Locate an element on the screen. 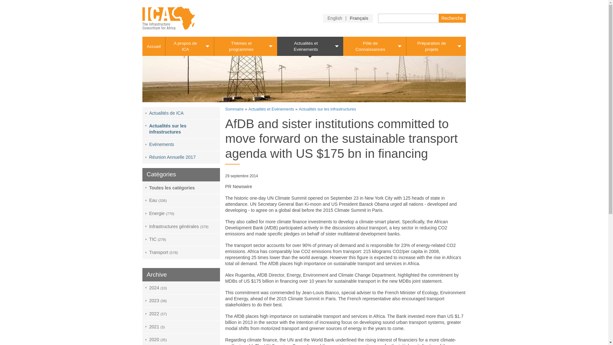 The width and height of the screenshot is (613, 345). Article is located at coordinates (335, 18).